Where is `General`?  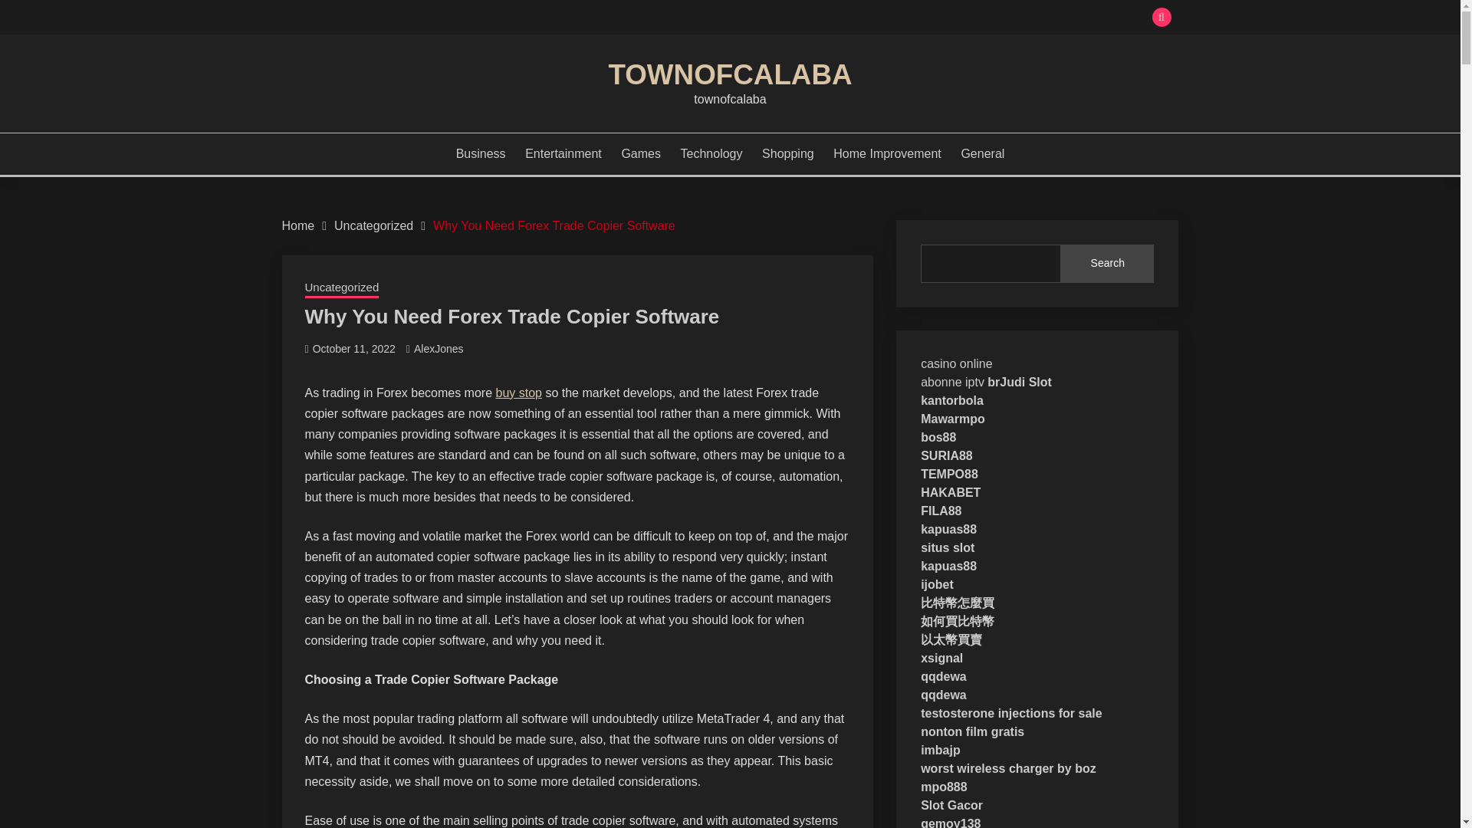 General is located at coordinates (982, 153).